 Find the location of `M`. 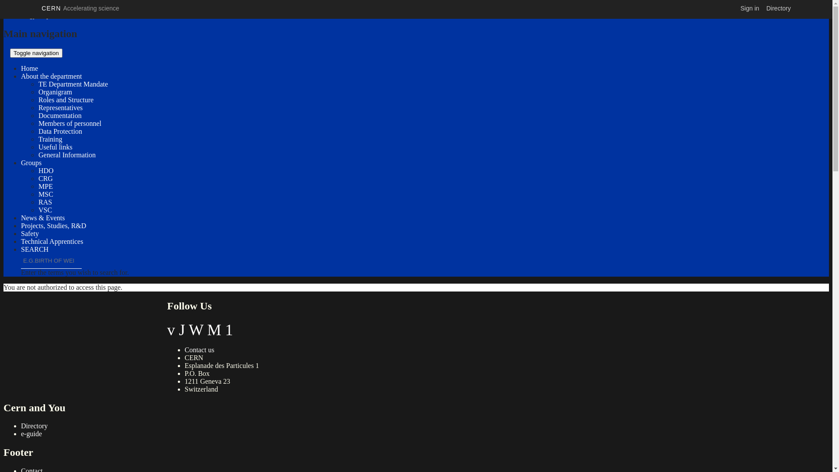

M is located at coordinates (214, 330).